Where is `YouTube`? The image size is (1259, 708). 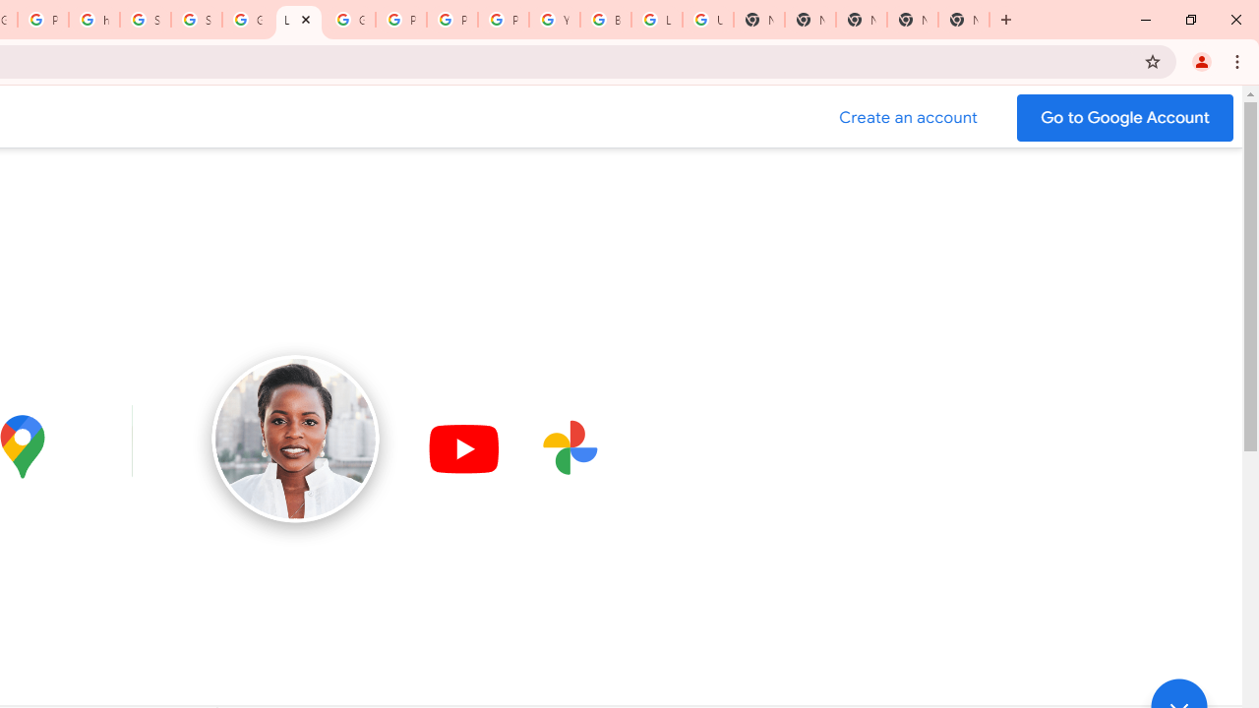
YouTube is located at coordinates (555, 20).